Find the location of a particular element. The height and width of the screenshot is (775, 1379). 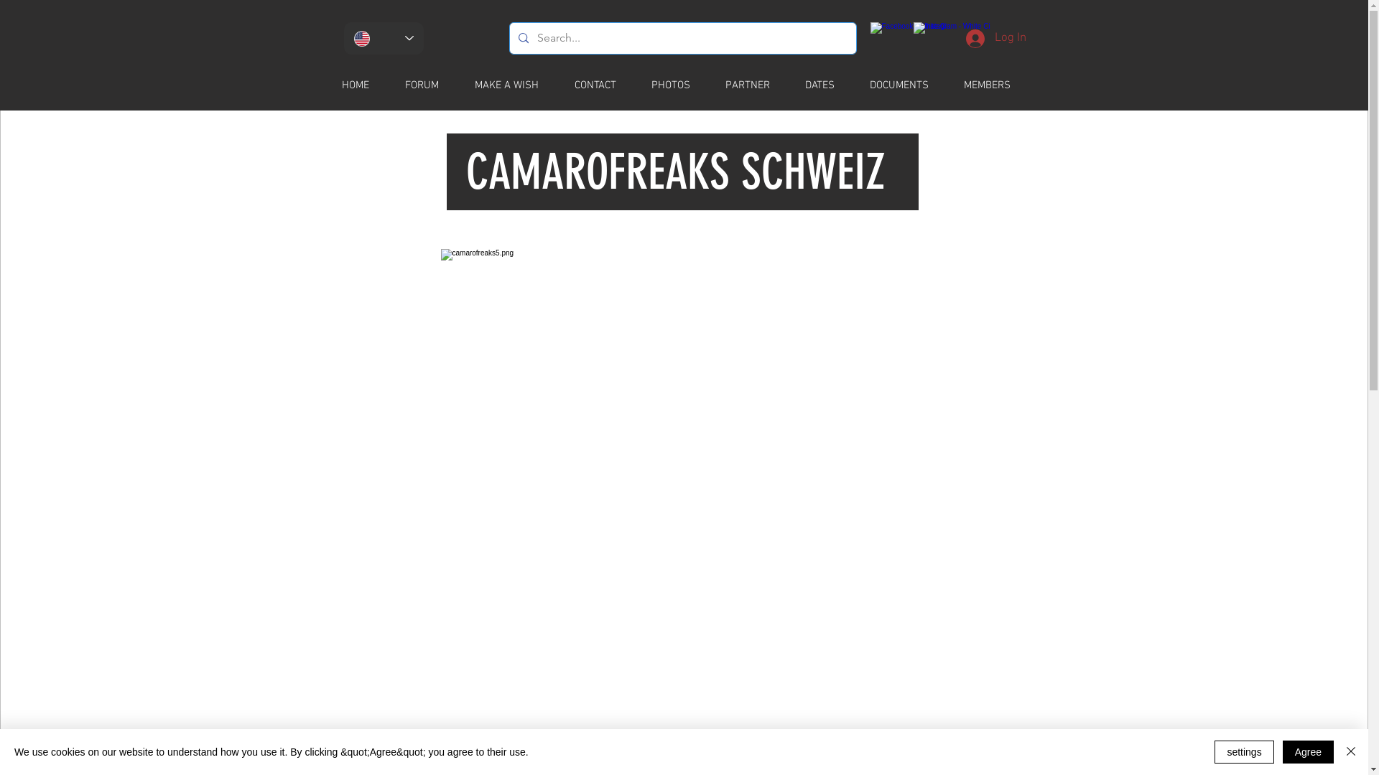

FORUM is located at coordinates (430, 86).